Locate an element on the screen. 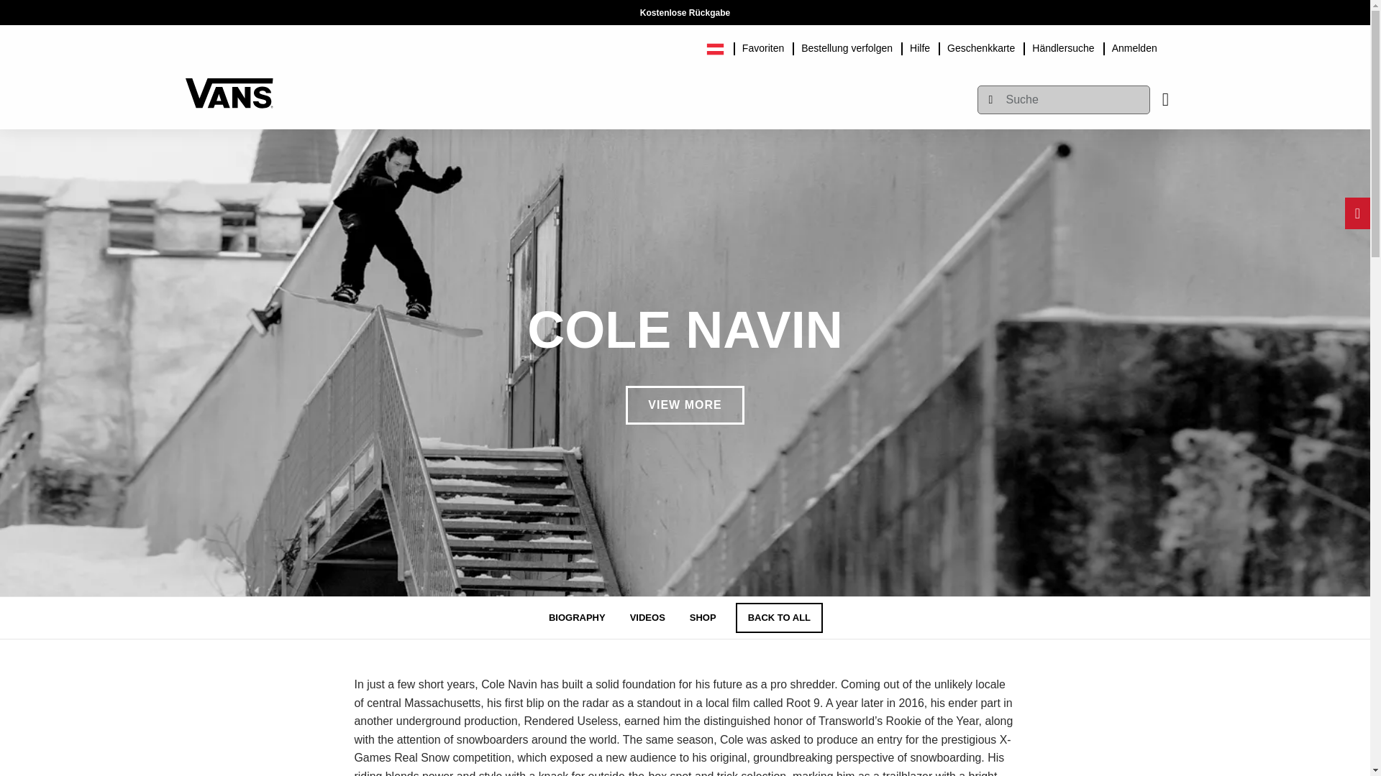 This screenshot has height=776, width=1381. Vans is located at coordinates (229, 86).